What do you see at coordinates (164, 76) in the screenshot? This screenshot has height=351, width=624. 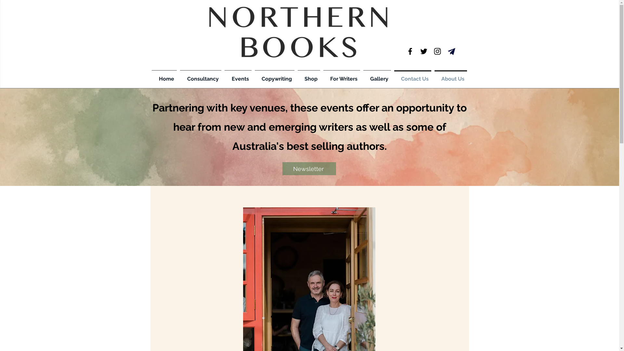 I see `Home` at bounding box center [164, 76].